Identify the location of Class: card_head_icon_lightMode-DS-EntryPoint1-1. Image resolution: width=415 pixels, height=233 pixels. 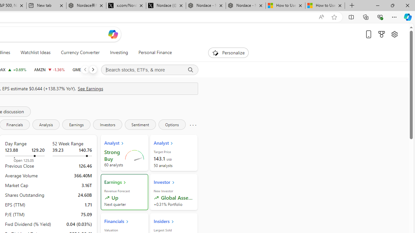
(172, 221).